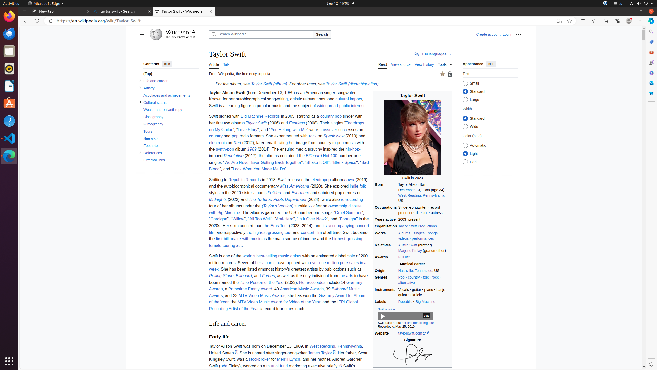 The width and height of the screenshot is (657, 370). I want to click on Taylor Swift (disambiguation), so click(352, 84).